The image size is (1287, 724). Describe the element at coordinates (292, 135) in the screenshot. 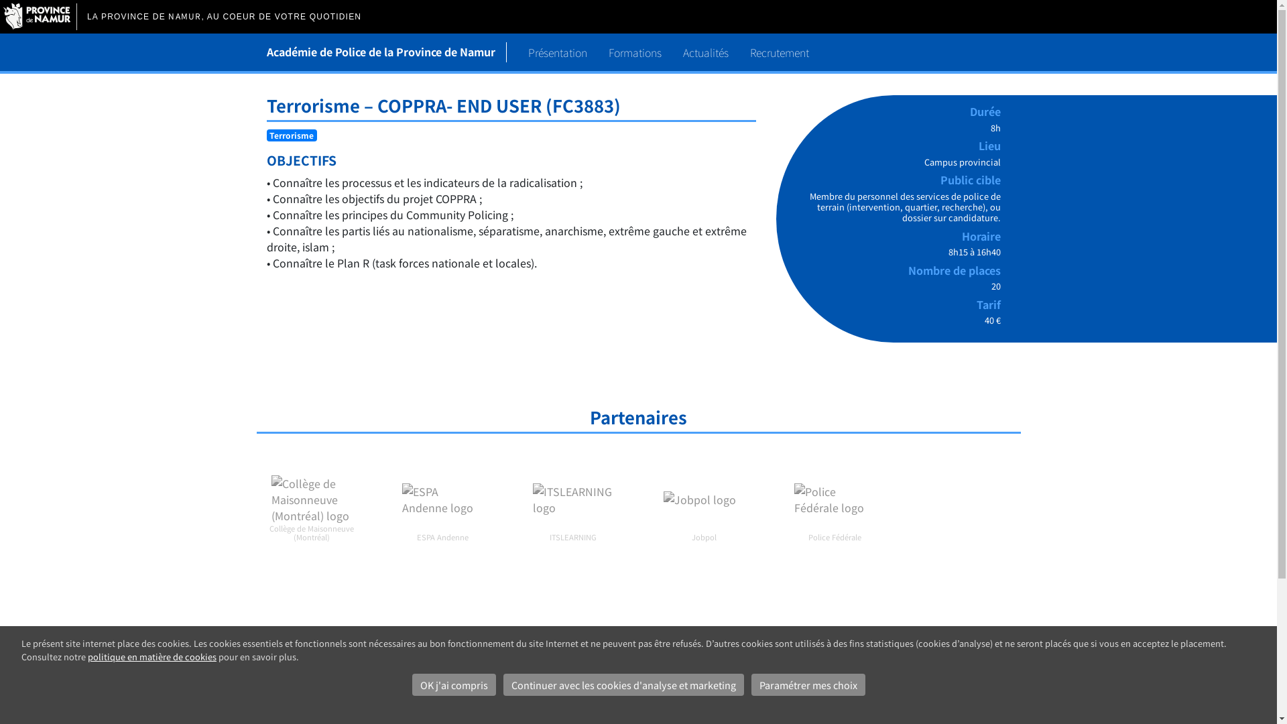

I see `Terrorisme` at that location.